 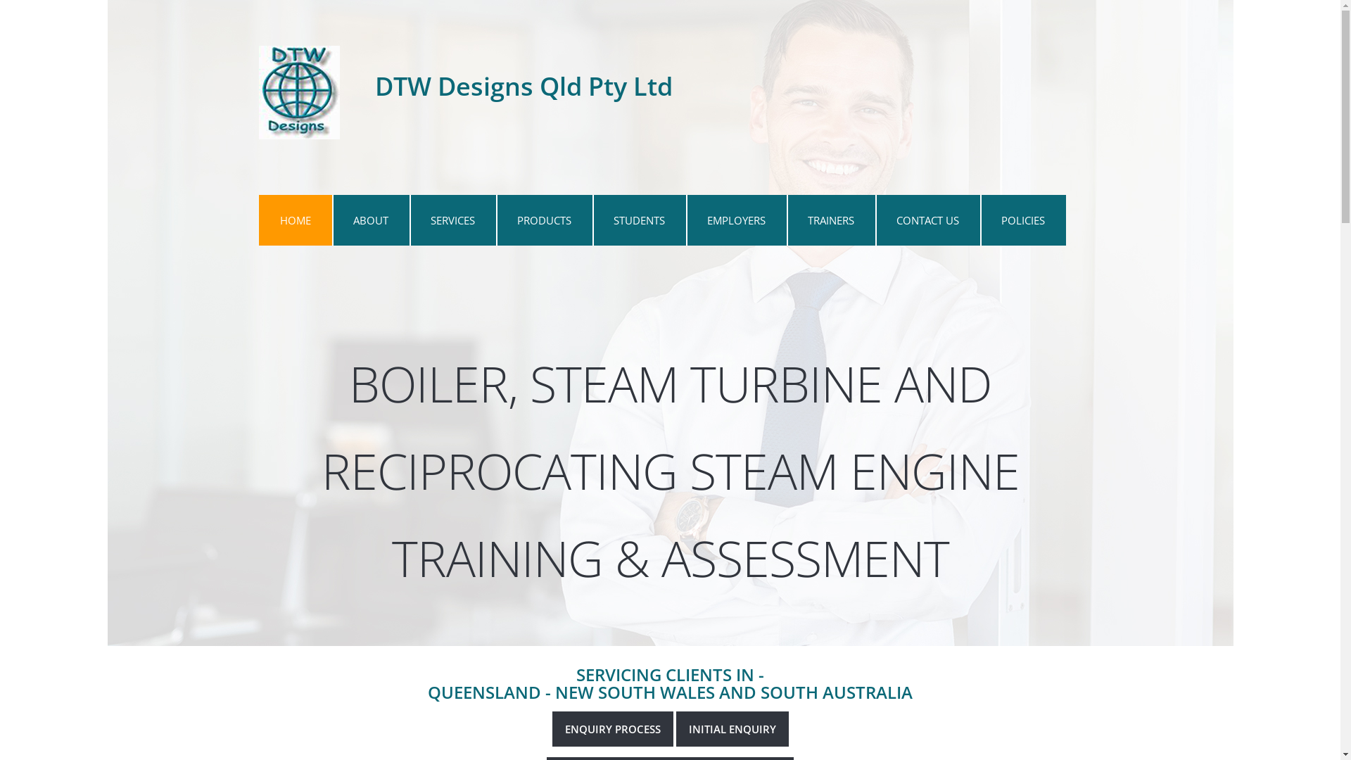 What do you see at coordinates (1022, 220) in the screenshot?
I see `POLICIES` at bounding box center [1022, 220].